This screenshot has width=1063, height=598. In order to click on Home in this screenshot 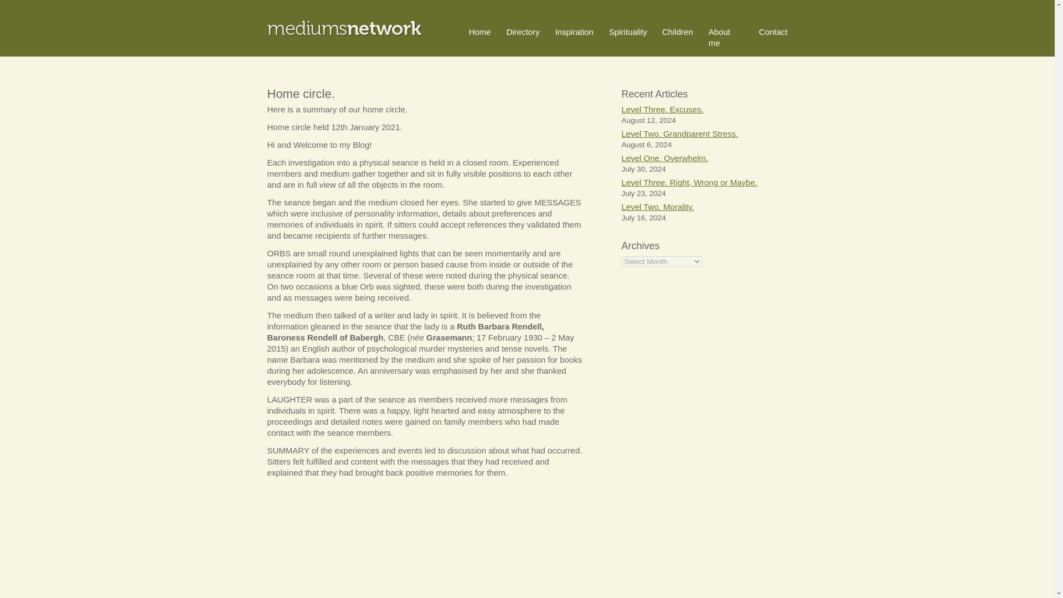, I will do `click(479, 31)`.